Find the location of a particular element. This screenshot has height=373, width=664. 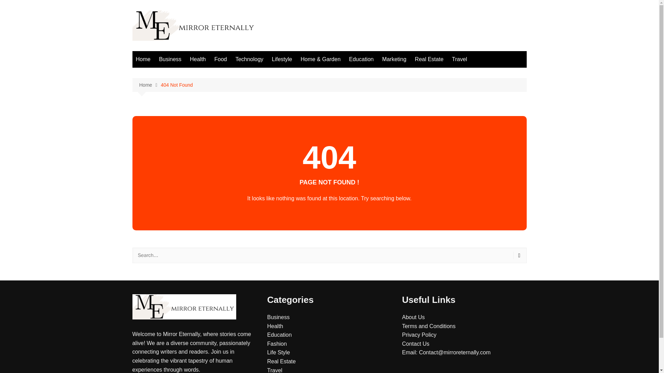

Life Style is located at coordinates (278, 352).